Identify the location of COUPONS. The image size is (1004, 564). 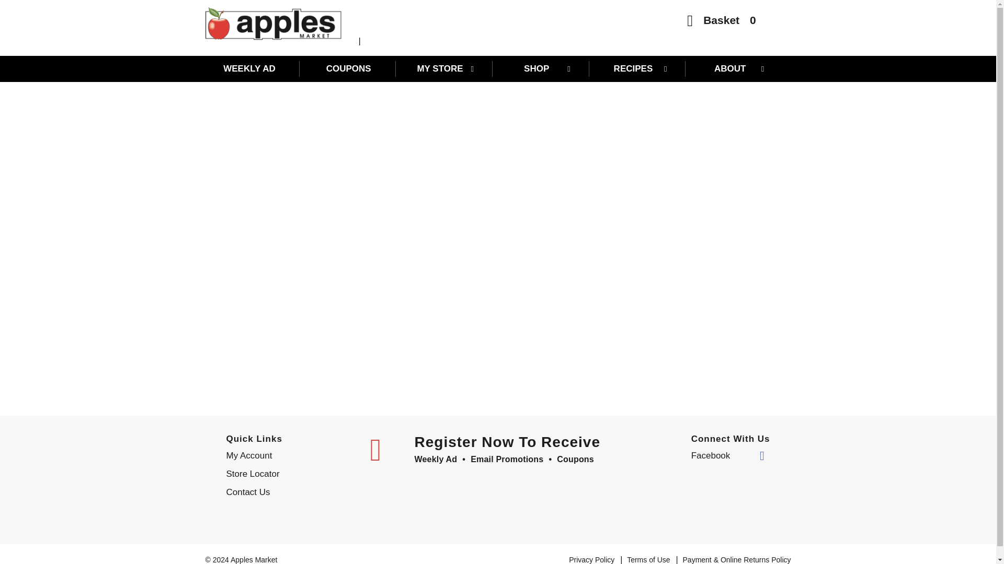
(348, 68).